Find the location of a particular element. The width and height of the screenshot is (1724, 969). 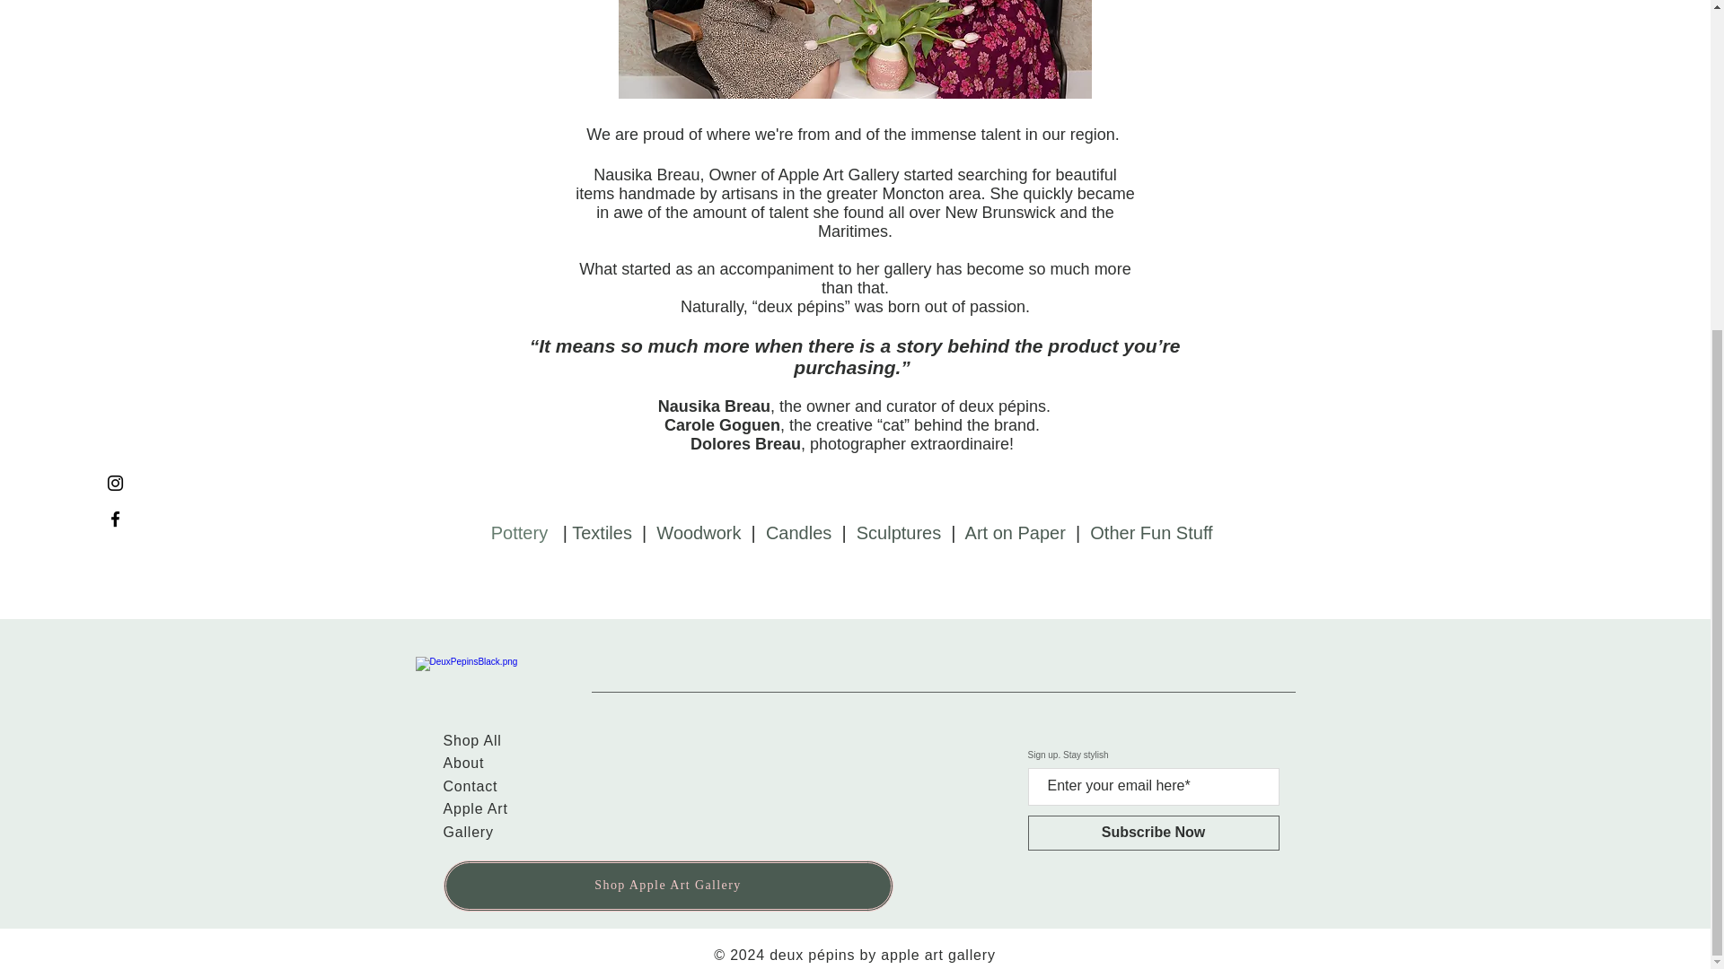

Other Fun Stuff is located at coordinates (1150, 533).